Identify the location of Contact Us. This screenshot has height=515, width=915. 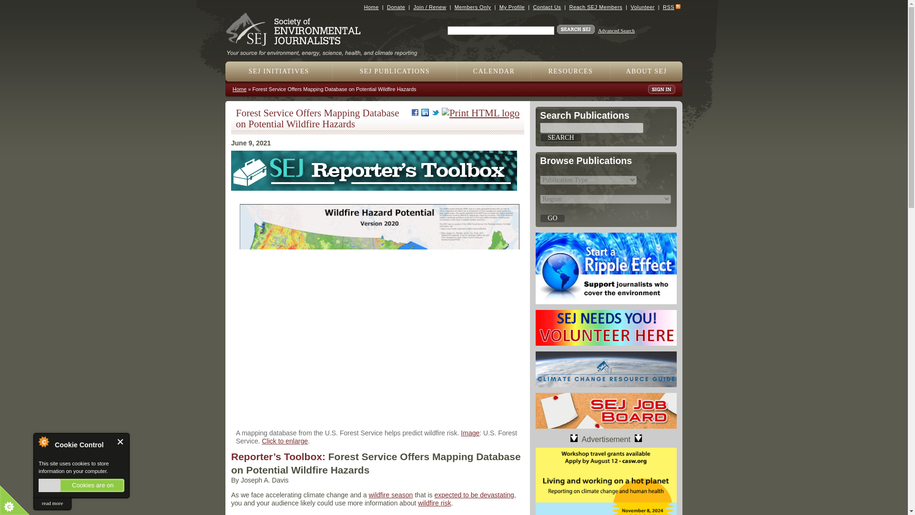
(546, 7).